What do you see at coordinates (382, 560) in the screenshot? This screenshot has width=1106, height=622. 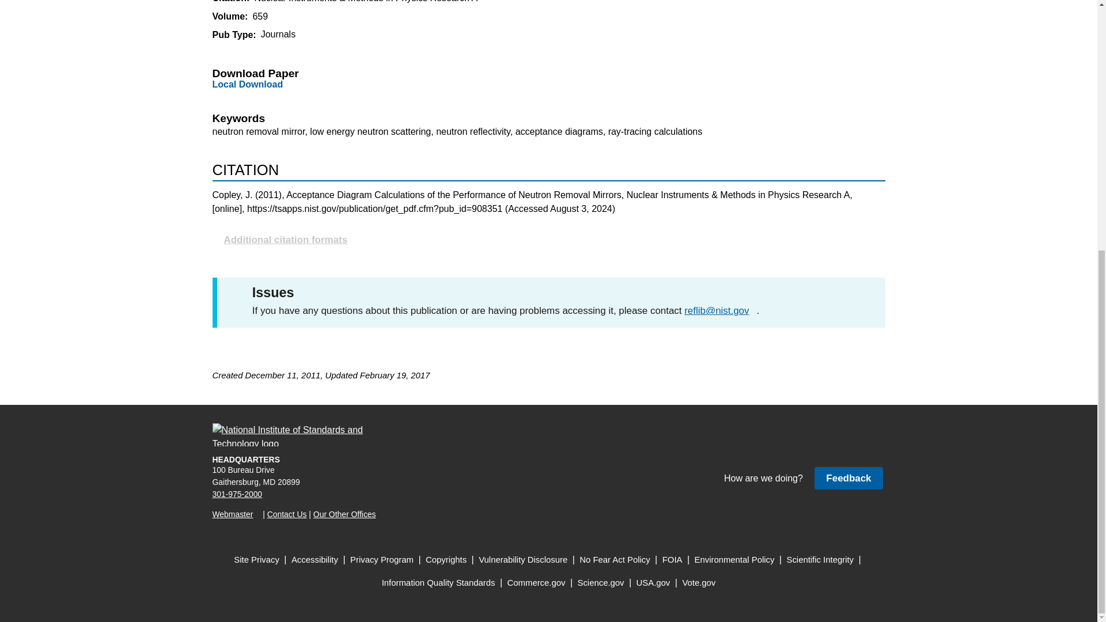 I see `Privacy Program` at bounding box center [382, 560].